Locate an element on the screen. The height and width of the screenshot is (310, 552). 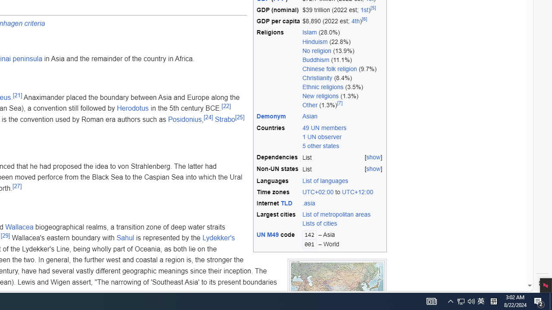
Hinduism is located at coordinates (315, 41).